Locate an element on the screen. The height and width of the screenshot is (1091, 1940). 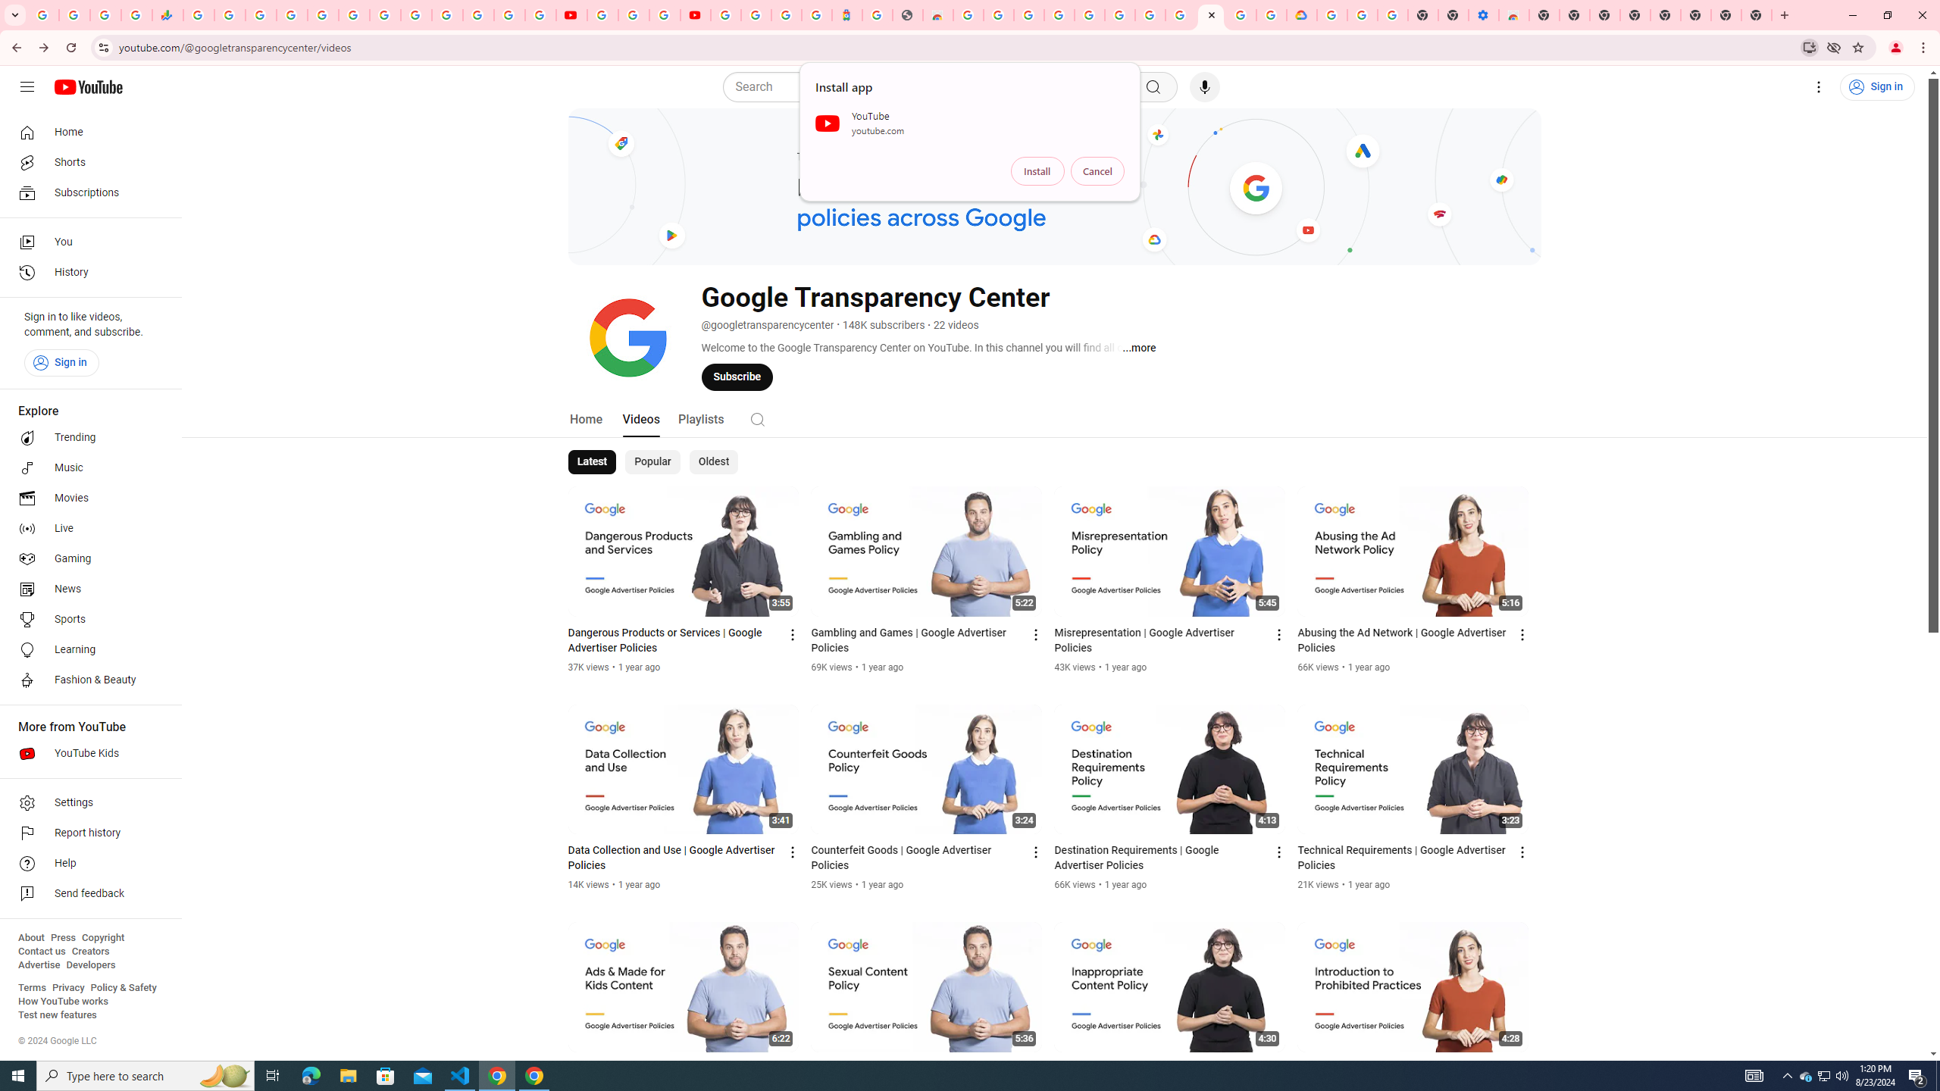
Videos is located at coordinates (641, 418).